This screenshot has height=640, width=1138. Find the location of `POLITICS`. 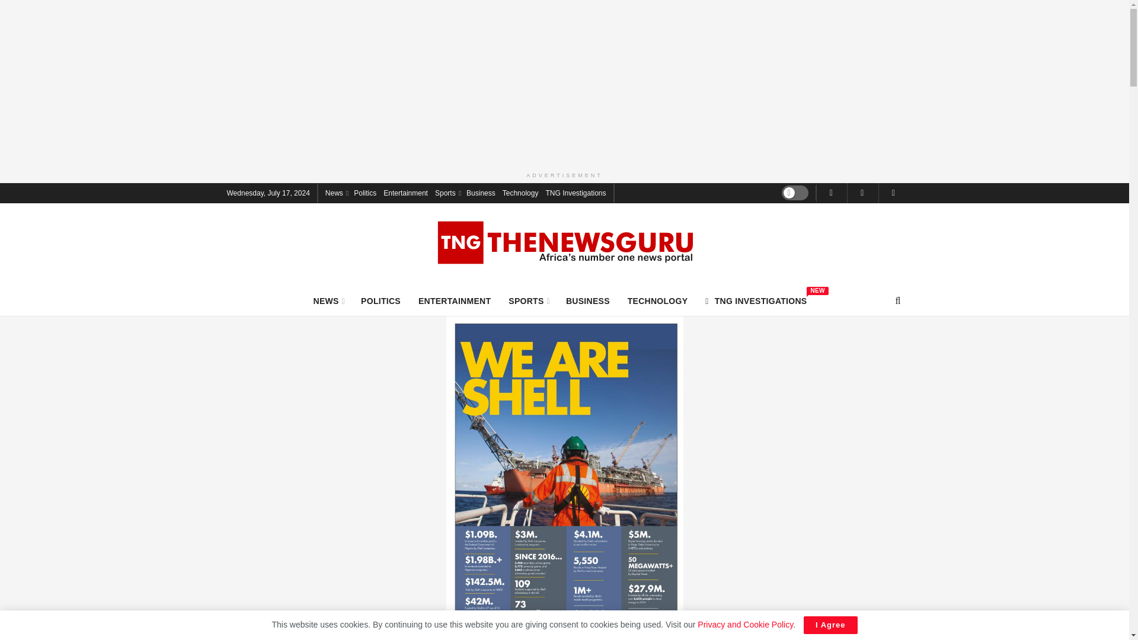

POLITICS is located at coordinates (381, 300).